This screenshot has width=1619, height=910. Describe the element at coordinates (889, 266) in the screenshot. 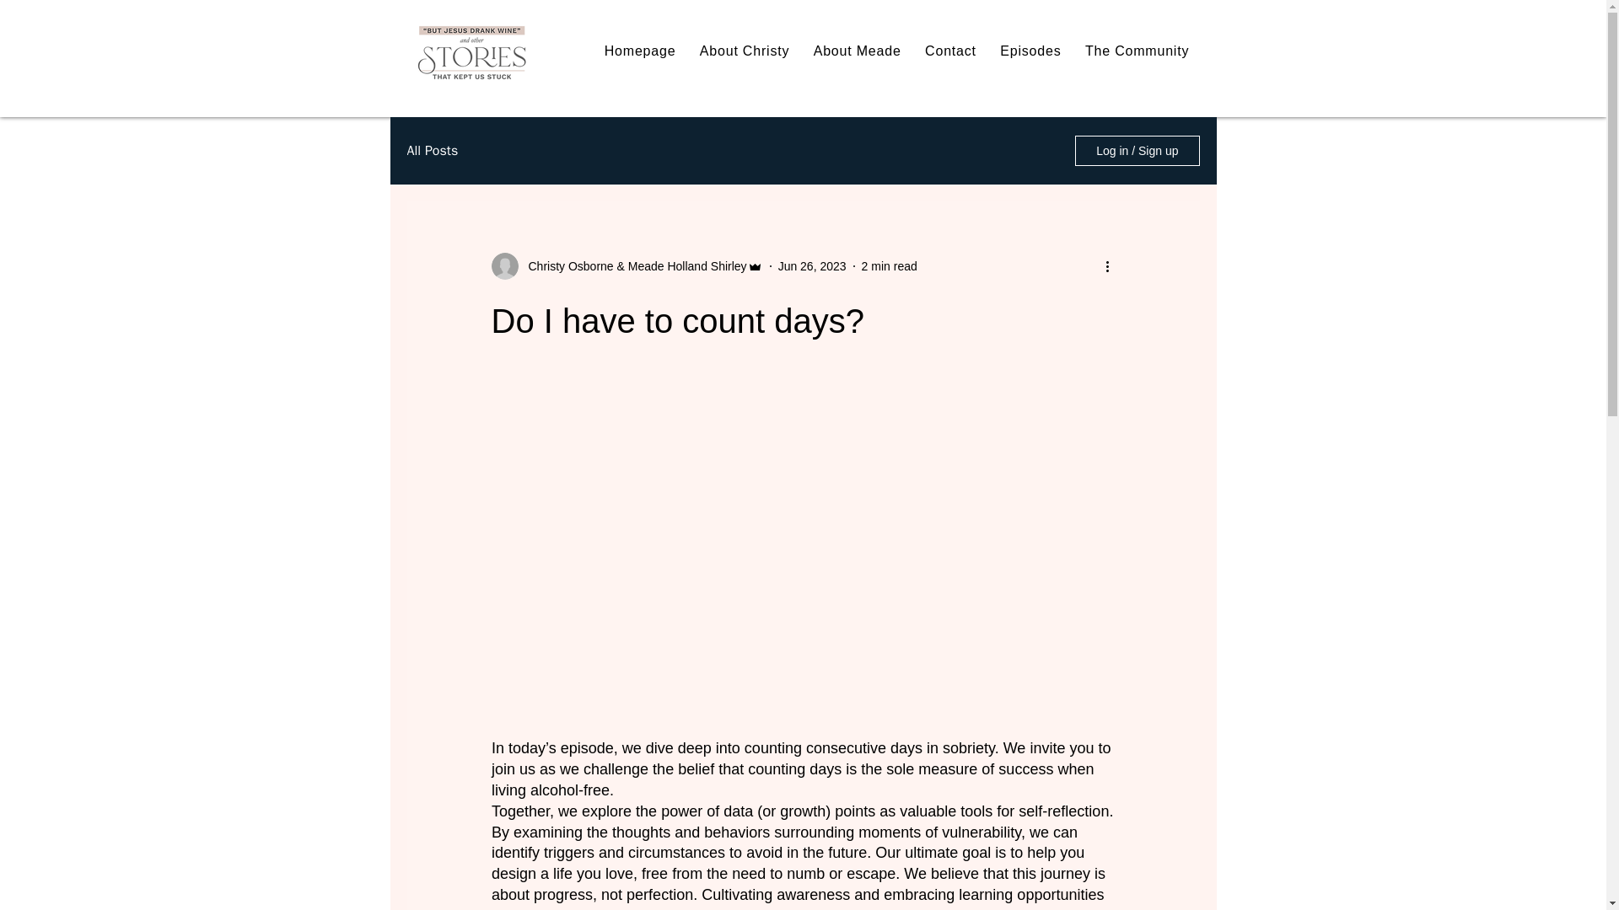

I see `2 min read` at that location.